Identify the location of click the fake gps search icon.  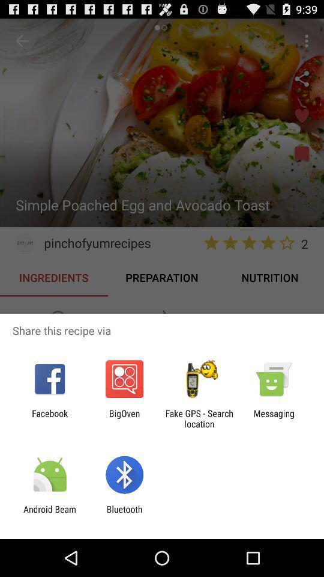
(199, 418).